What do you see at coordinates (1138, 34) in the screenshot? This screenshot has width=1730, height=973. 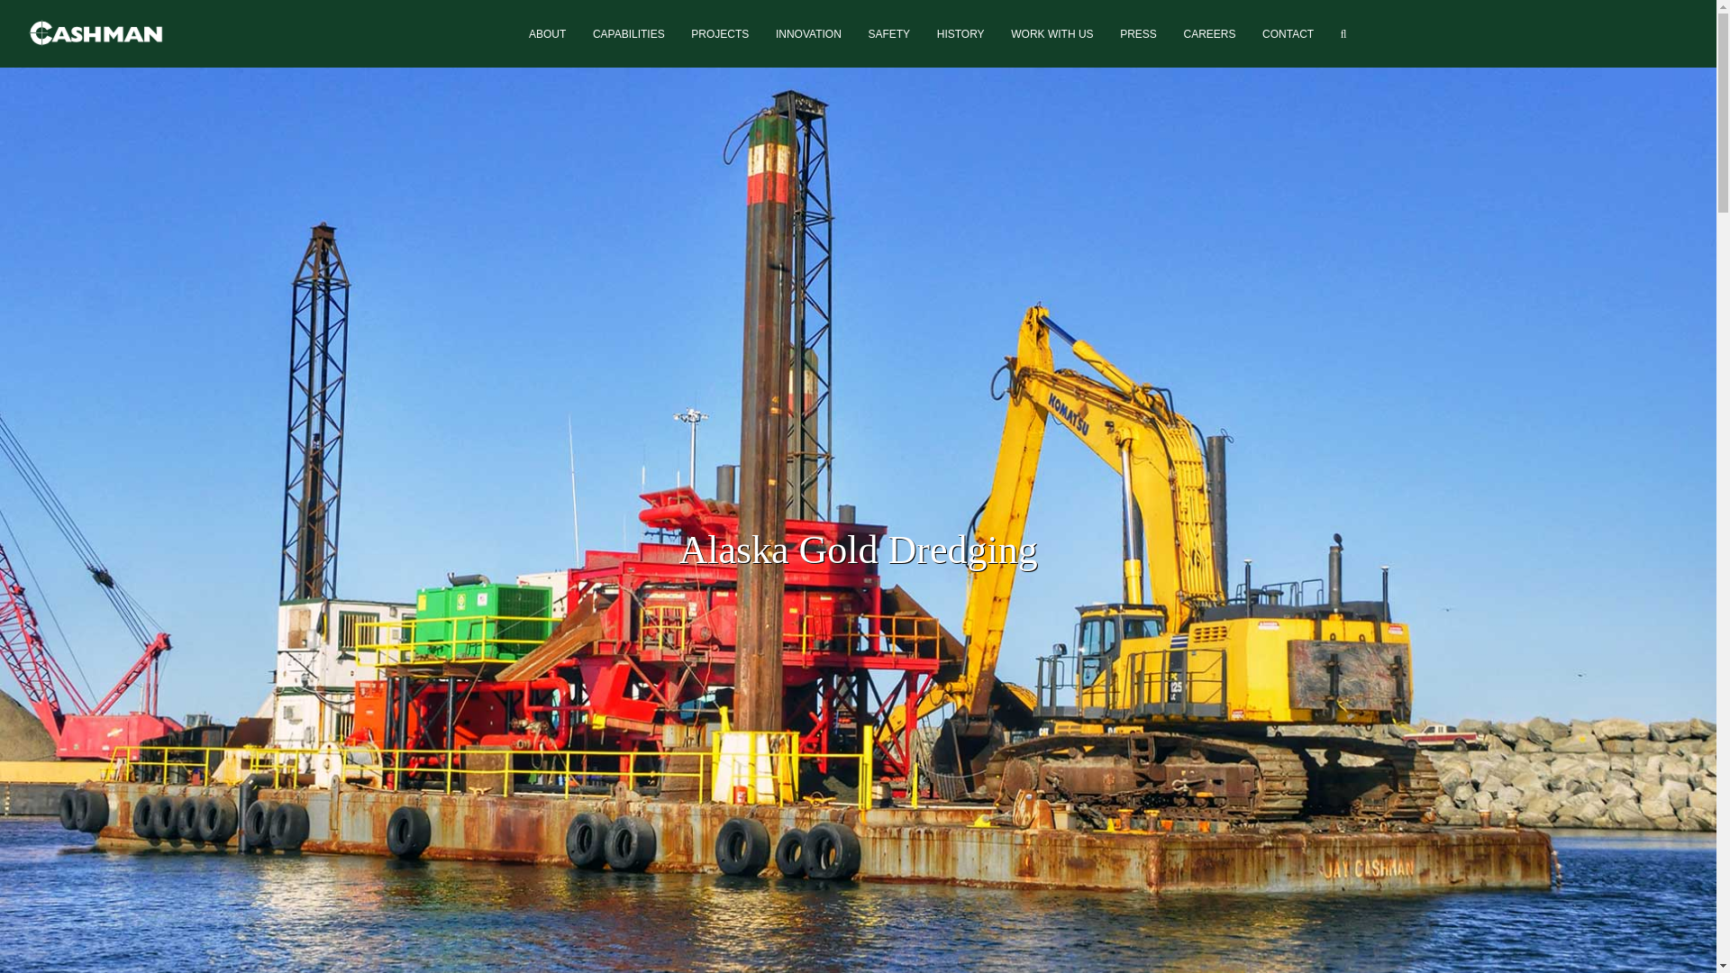 I see `PRESS` at bounding box center [1138, 34].